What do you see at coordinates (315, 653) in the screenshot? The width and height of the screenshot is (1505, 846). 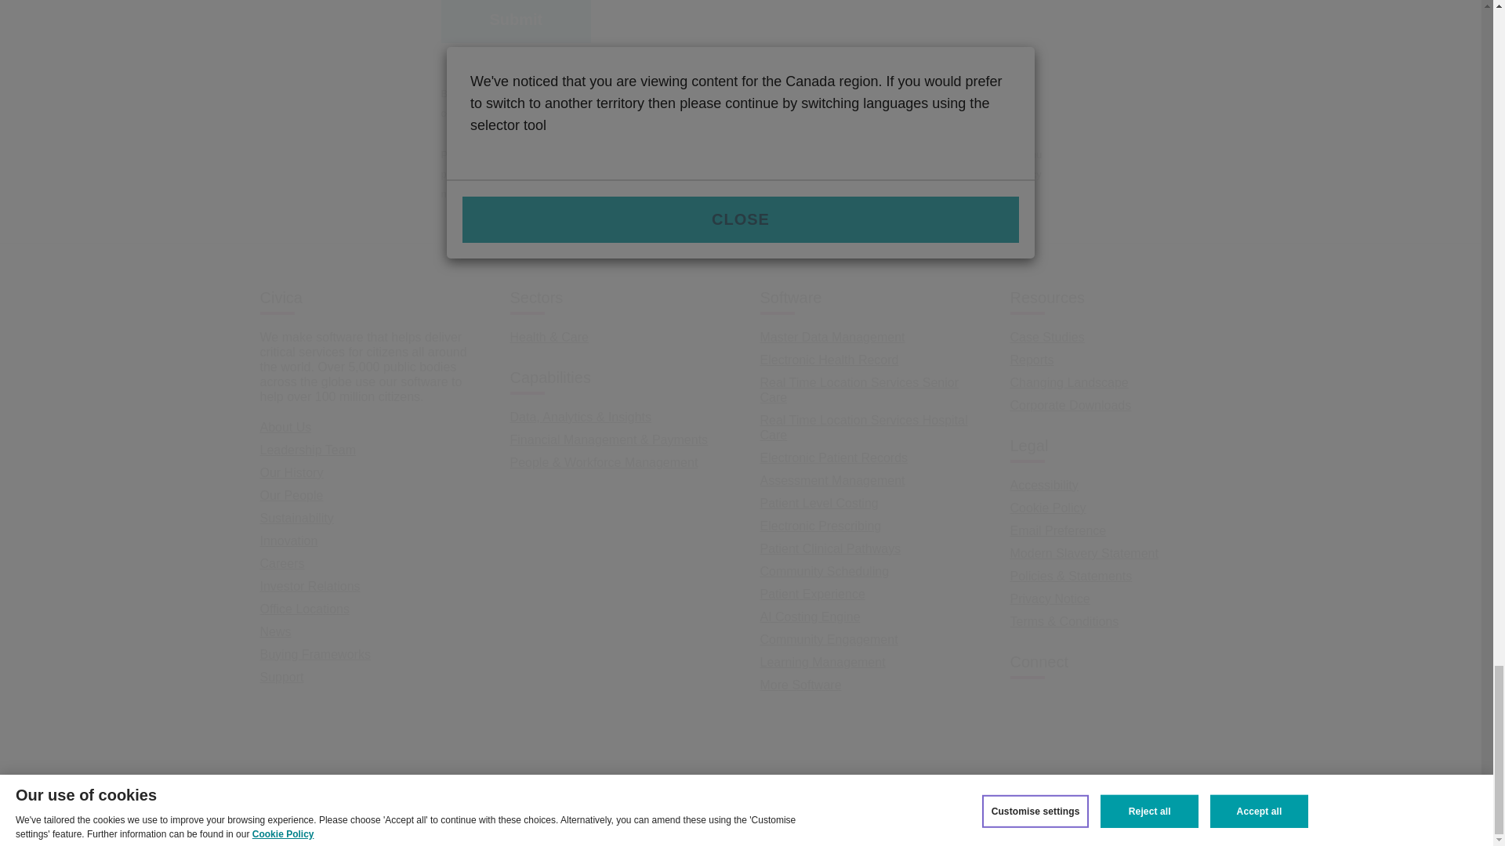 I see `Buying Frameworks` at bounding box center [315, 653].